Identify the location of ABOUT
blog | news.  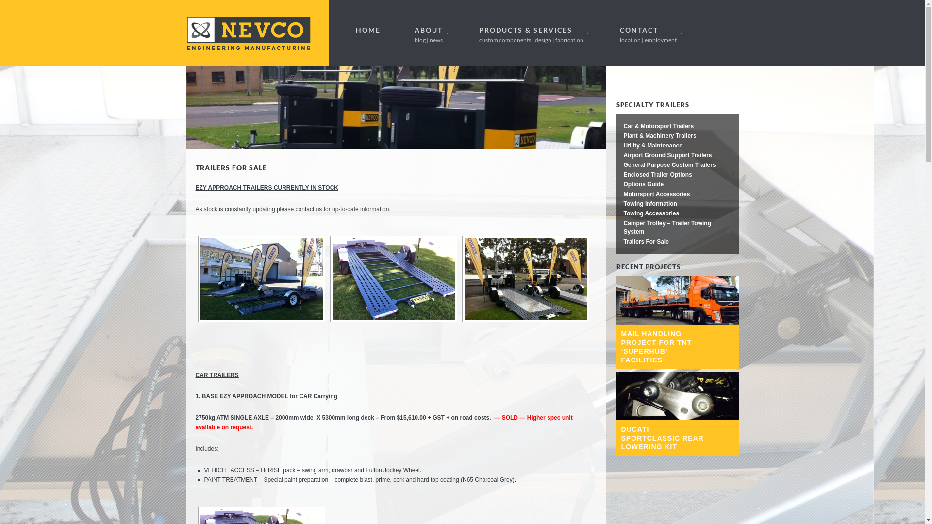
(429, 33).